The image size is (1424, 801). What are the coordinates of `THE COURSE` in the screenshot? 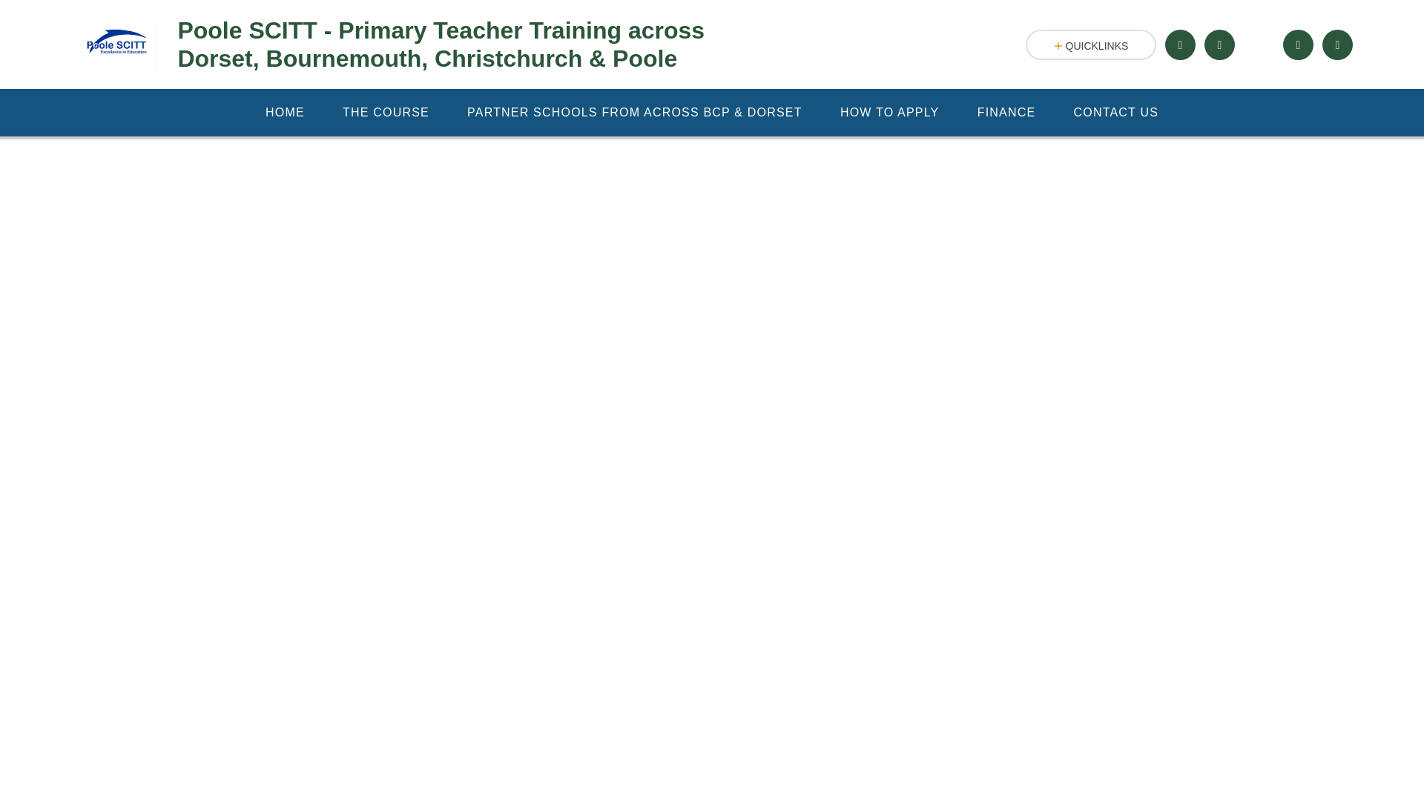 It's located at (386, 112).